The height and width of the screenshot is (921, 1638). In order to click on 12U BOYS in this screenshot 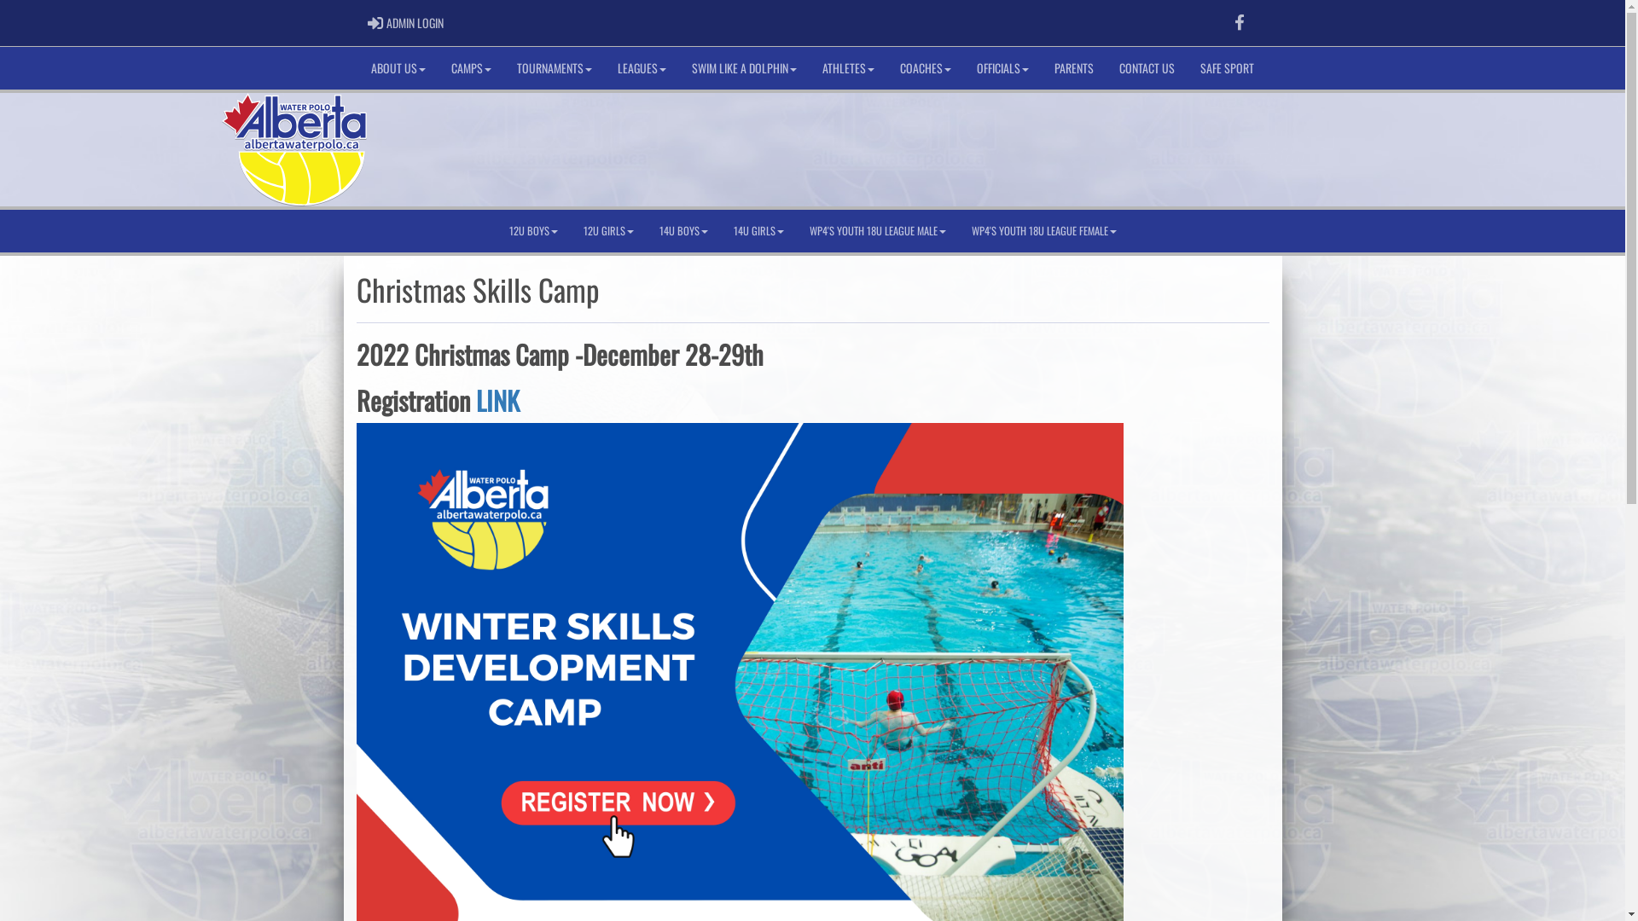, I will do `click(534, 231)`.